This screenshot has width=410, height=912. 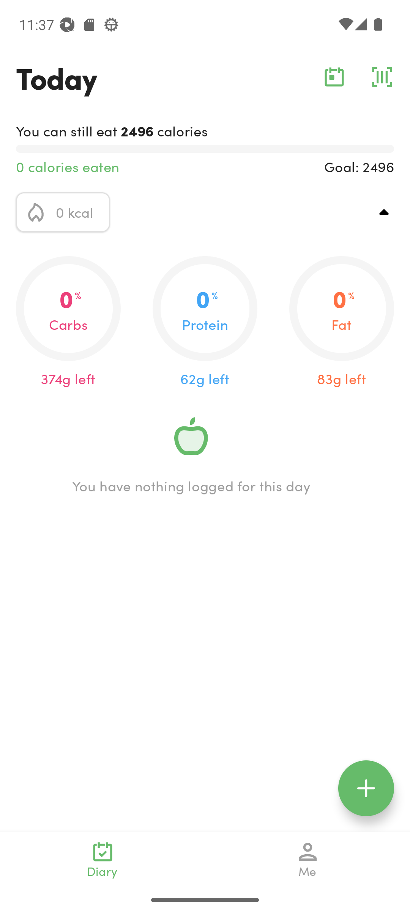 What do you see at coordinates (68, 322) in the screenshot?
I see `0.0 0 % Carbs 374g left` at bounding box center [68, 322].